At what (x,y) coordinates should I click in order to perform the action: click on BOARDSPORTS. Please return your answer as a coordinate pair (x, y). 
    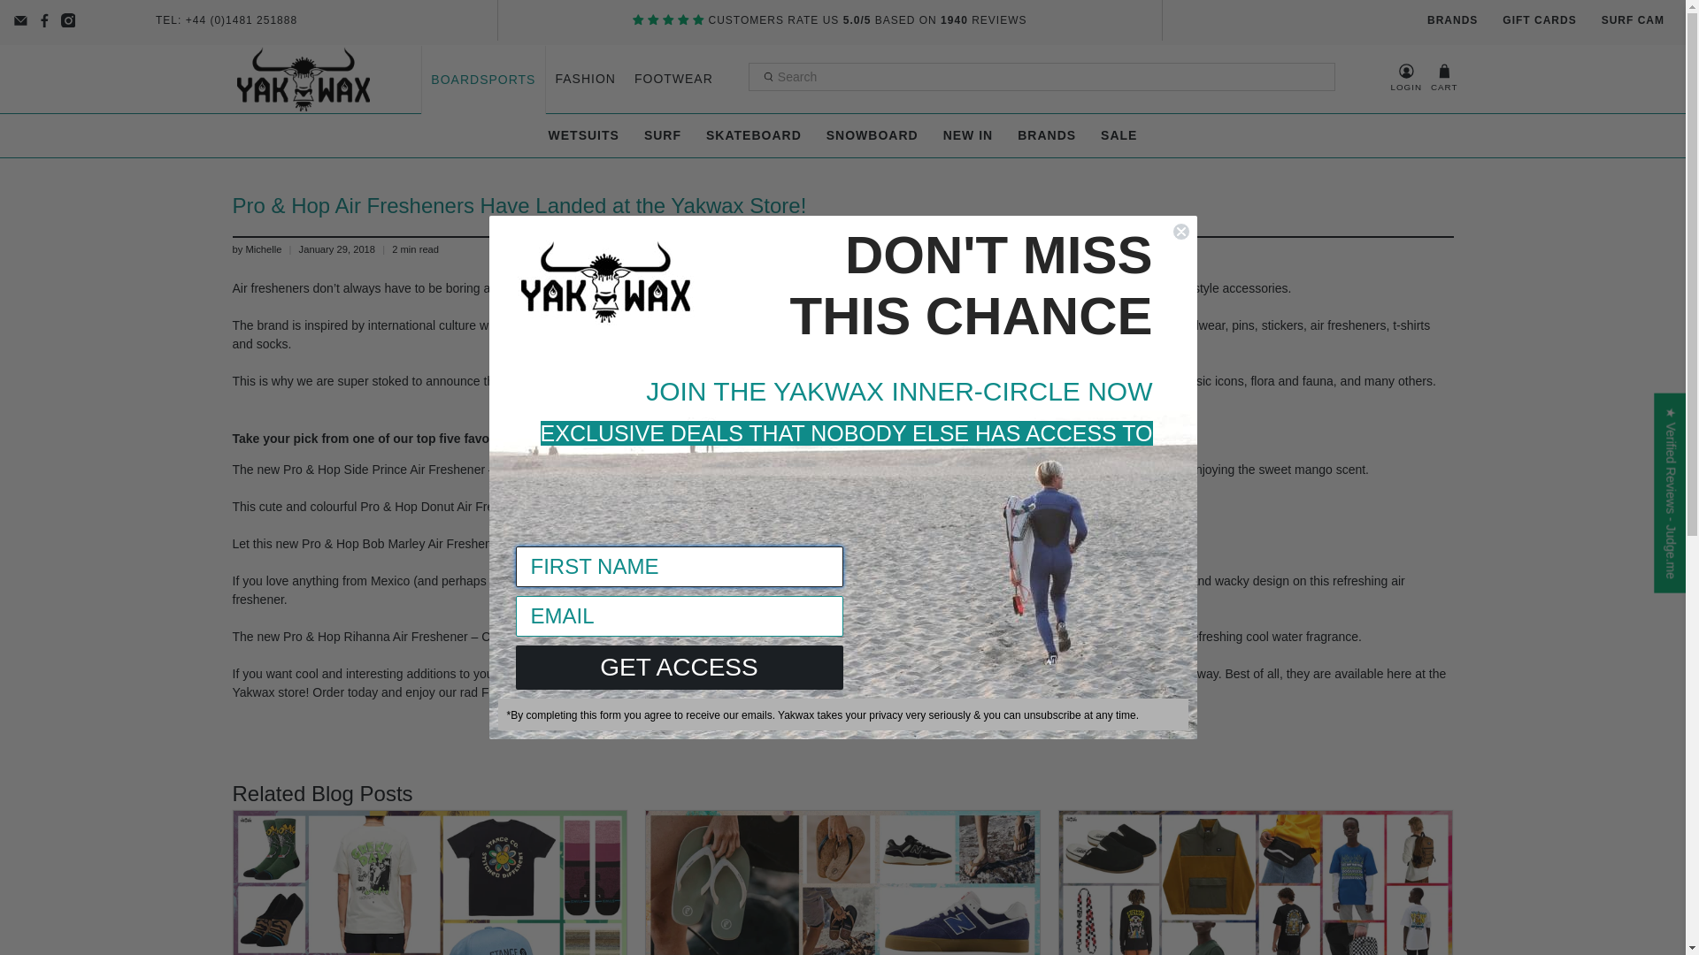
    Looking at the image, I should click on (483, 80).